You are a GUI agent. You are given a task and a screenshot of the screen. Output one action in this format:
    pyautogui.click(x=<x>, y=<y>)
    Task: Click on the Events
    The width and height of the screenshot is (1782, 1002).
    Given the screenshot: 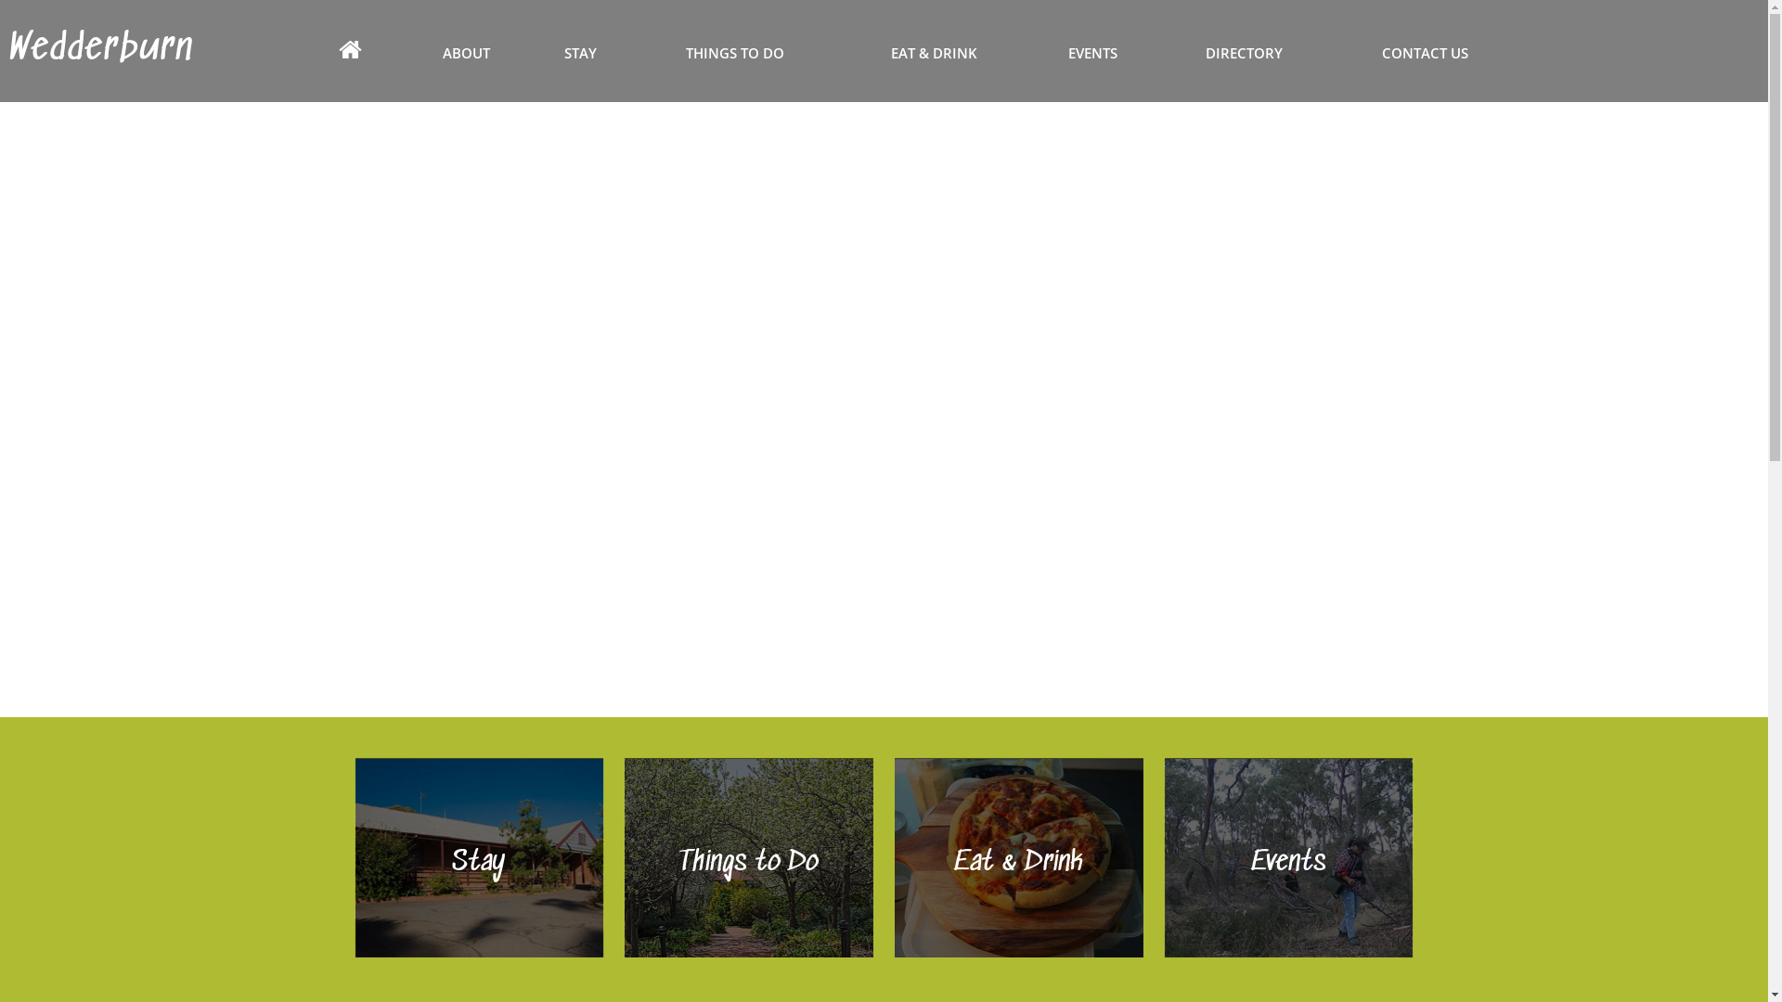 What is the action you would take?
    pyautogui.click(x=1288, y=863)
    